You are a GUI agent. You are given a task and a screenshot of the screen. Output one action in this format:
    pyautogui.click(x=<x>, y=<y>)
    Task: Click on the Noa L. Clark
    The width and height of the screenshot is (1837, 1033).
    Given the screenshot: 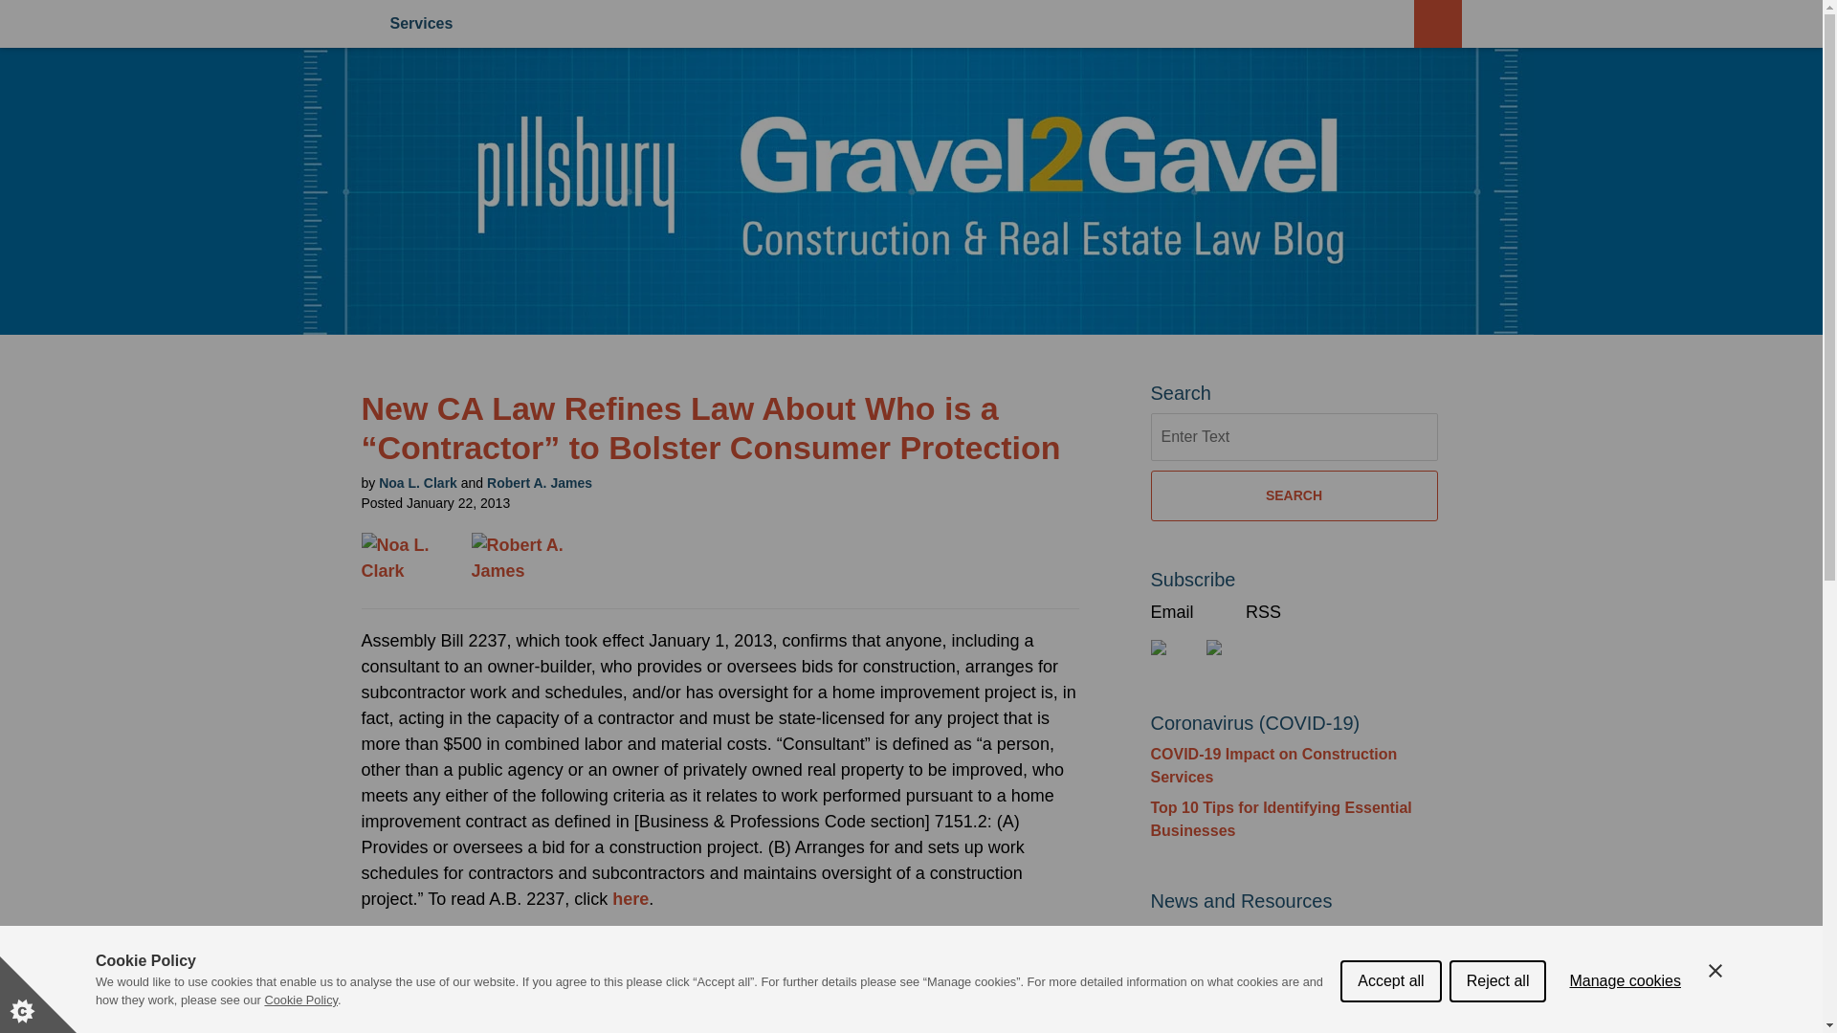 What is the action you would take?
    pyautogui.click(x=524, y=559)
    